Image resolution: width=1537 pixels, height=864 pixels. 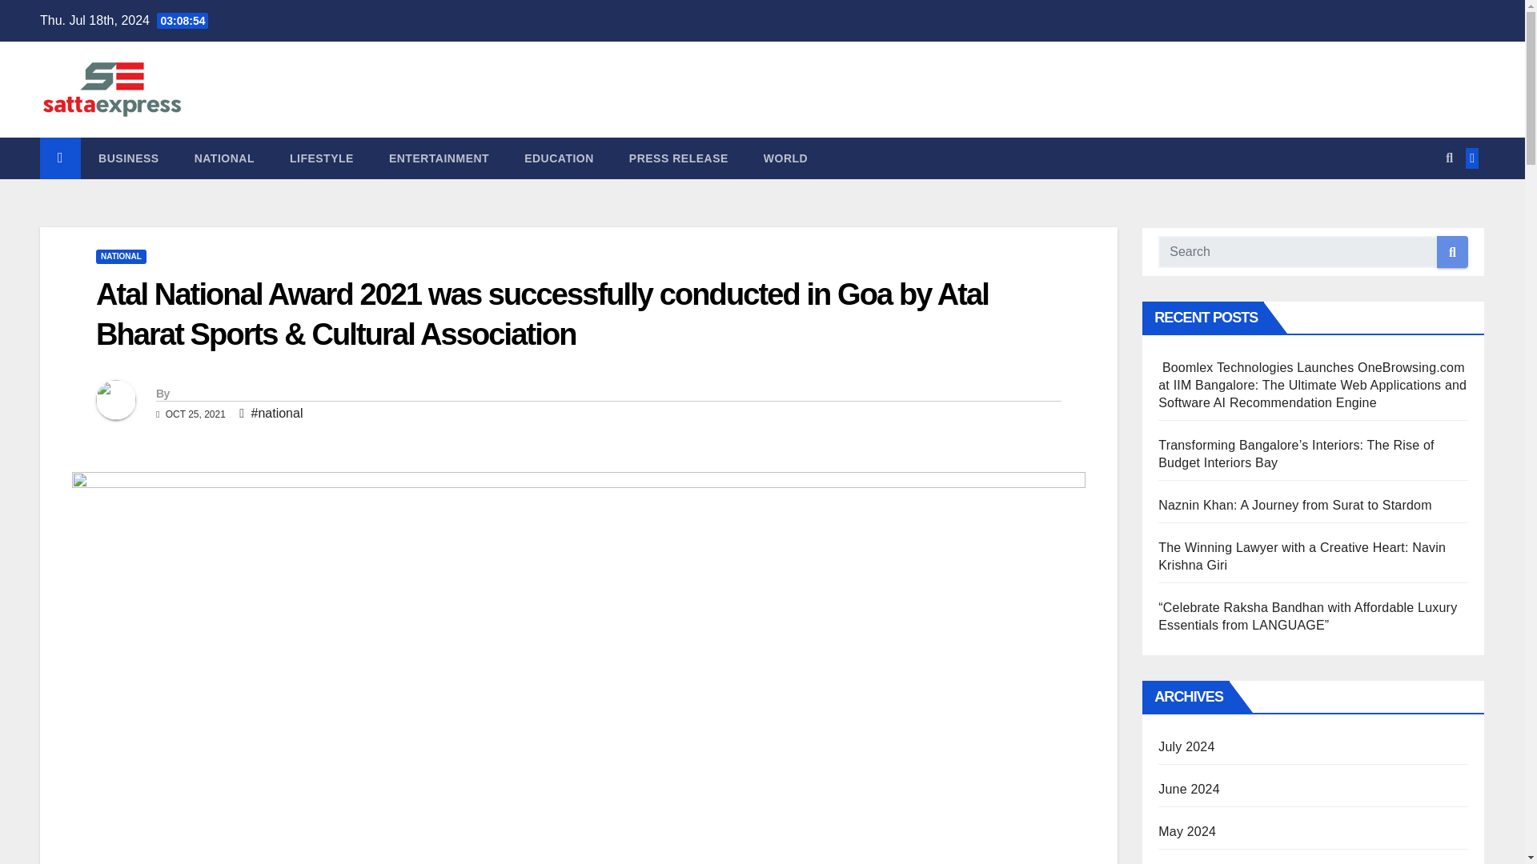 I want to click on Education, so click(x=559, y=158).